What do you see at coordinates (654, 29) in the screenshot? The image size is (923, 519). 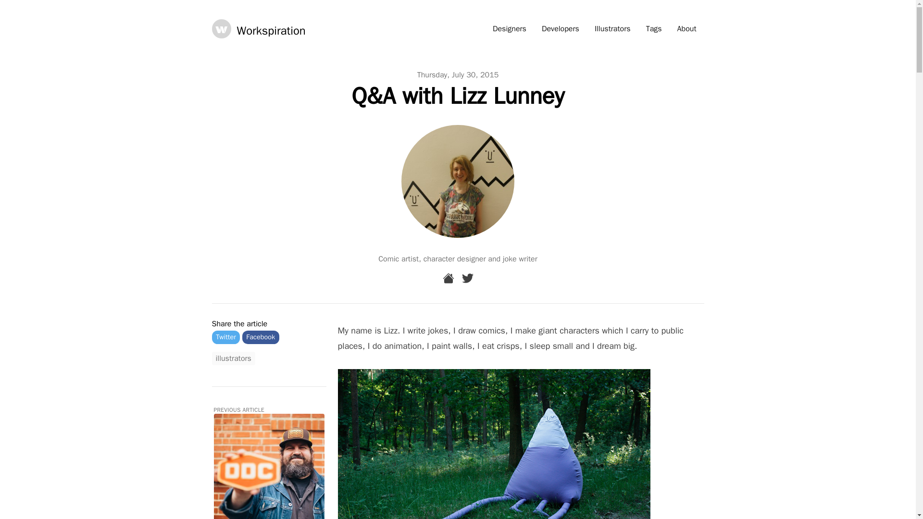 I see `Tags` at bounding box center [654, 29].